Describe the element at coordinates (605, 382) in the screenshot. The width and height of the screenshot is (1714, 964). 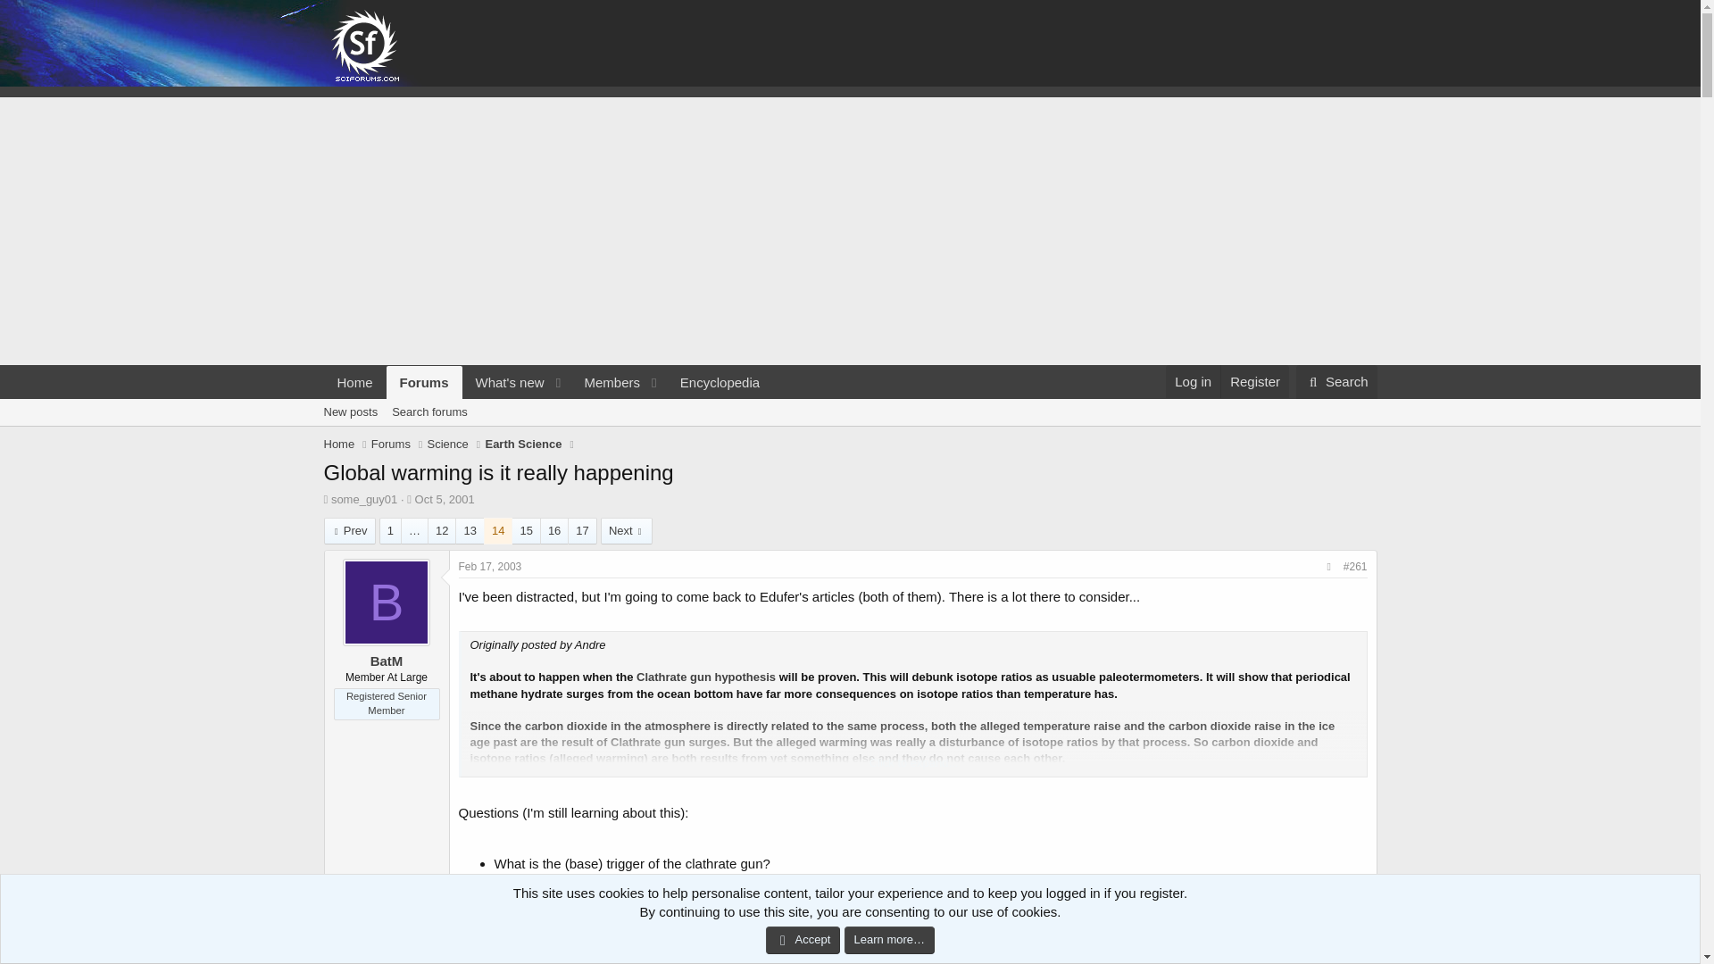
I see `Register` at that location.